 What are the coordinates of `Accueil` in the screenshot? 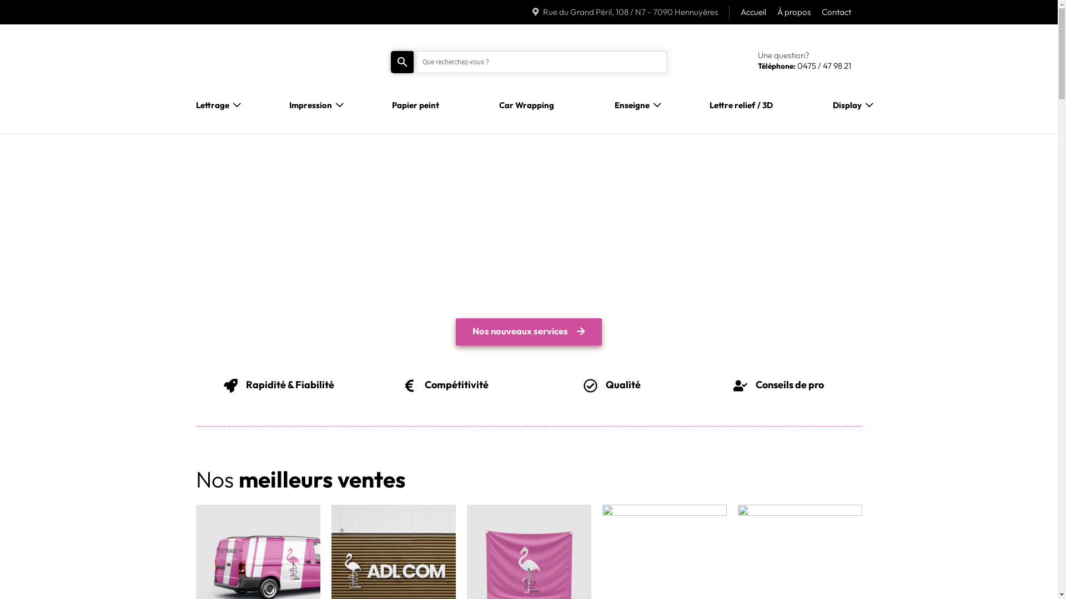 It's located at (753, 12).